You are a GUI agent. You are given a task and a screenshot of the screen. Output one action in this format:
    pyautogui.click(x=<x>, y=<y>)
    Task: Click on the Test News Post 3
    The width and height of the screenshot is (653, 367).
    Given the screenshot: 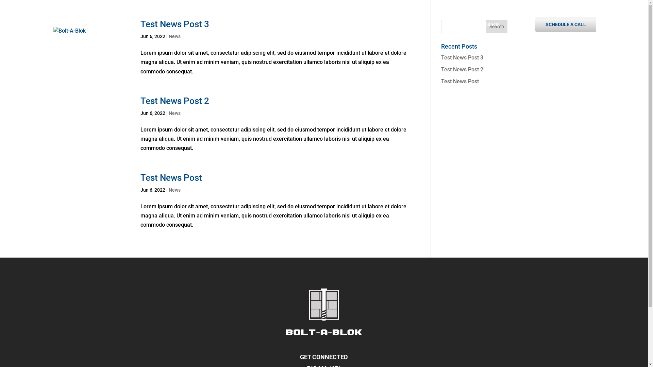 What is the action you would take?
    pyautogui.click(x=462, y=58)
    